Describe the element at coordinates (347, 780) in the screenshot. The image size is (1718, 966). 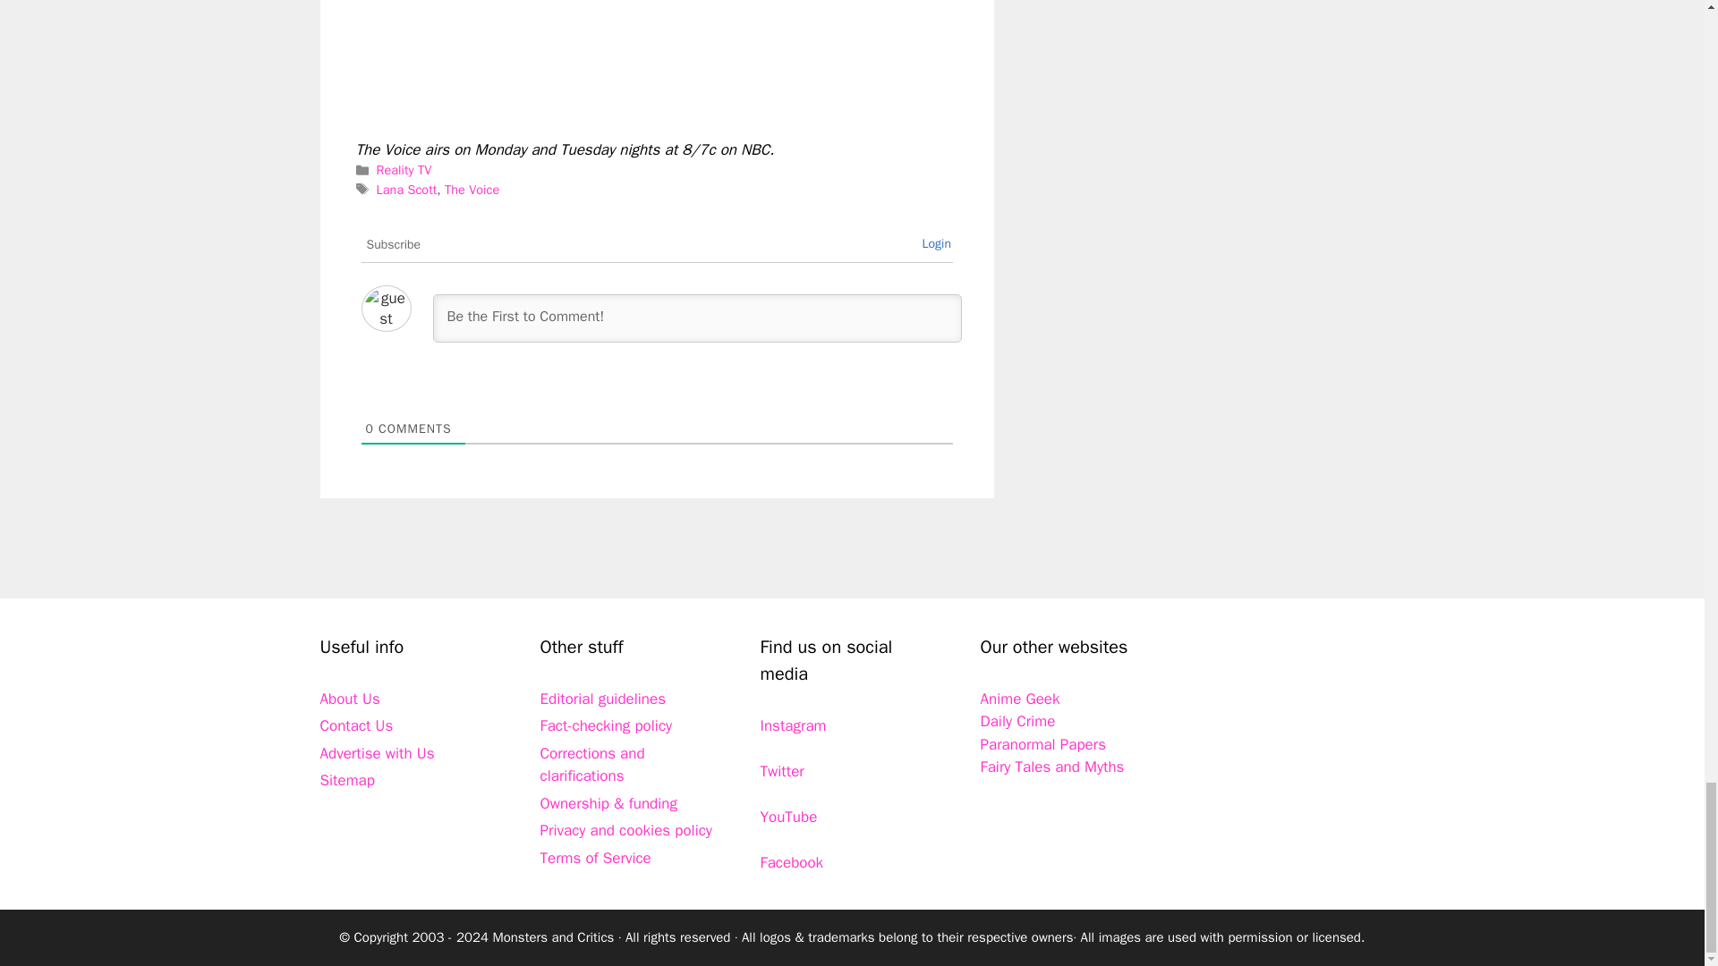
I see `Sitemap` at that location.